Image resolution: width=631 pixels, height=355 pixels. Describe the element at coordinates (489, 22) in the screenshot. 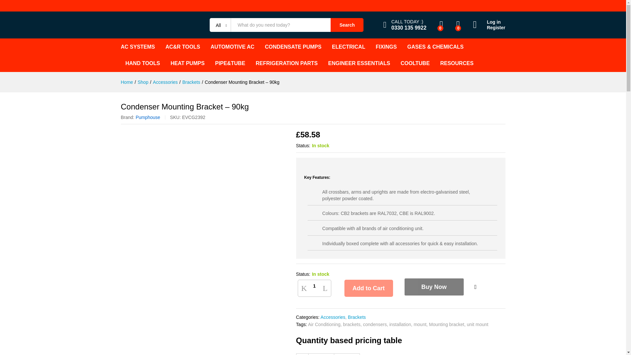

I see `Log in` at that location.